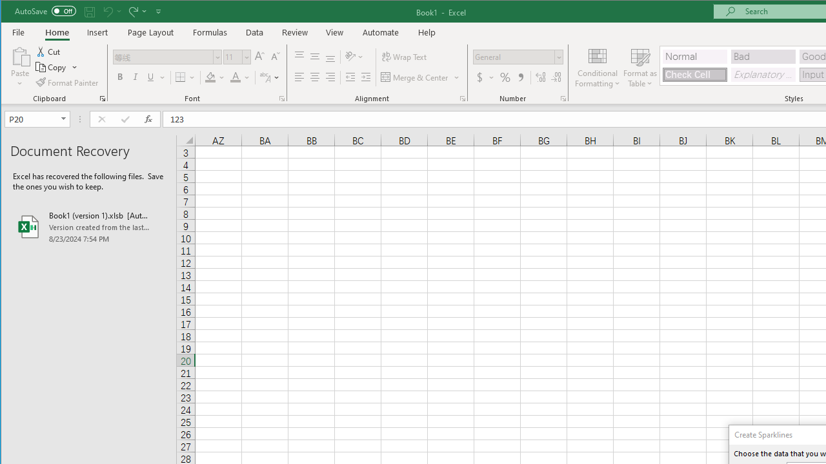  Describe the element at coordinates (210, 77) in the screenshot. I see `Fill Color RGB(255, 255, 0)` at that location.